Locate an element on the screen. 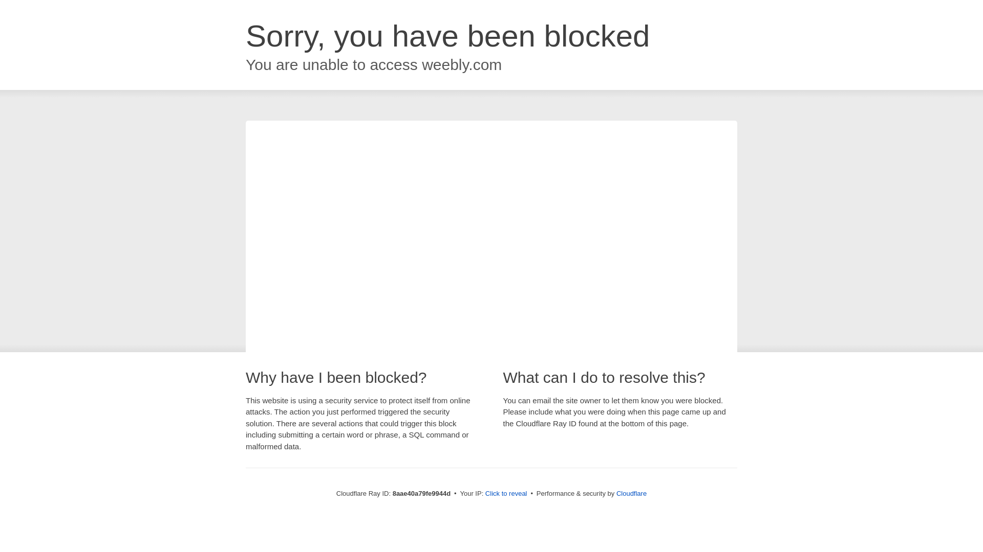  Click to reveal is located at coordinates (506, 494).